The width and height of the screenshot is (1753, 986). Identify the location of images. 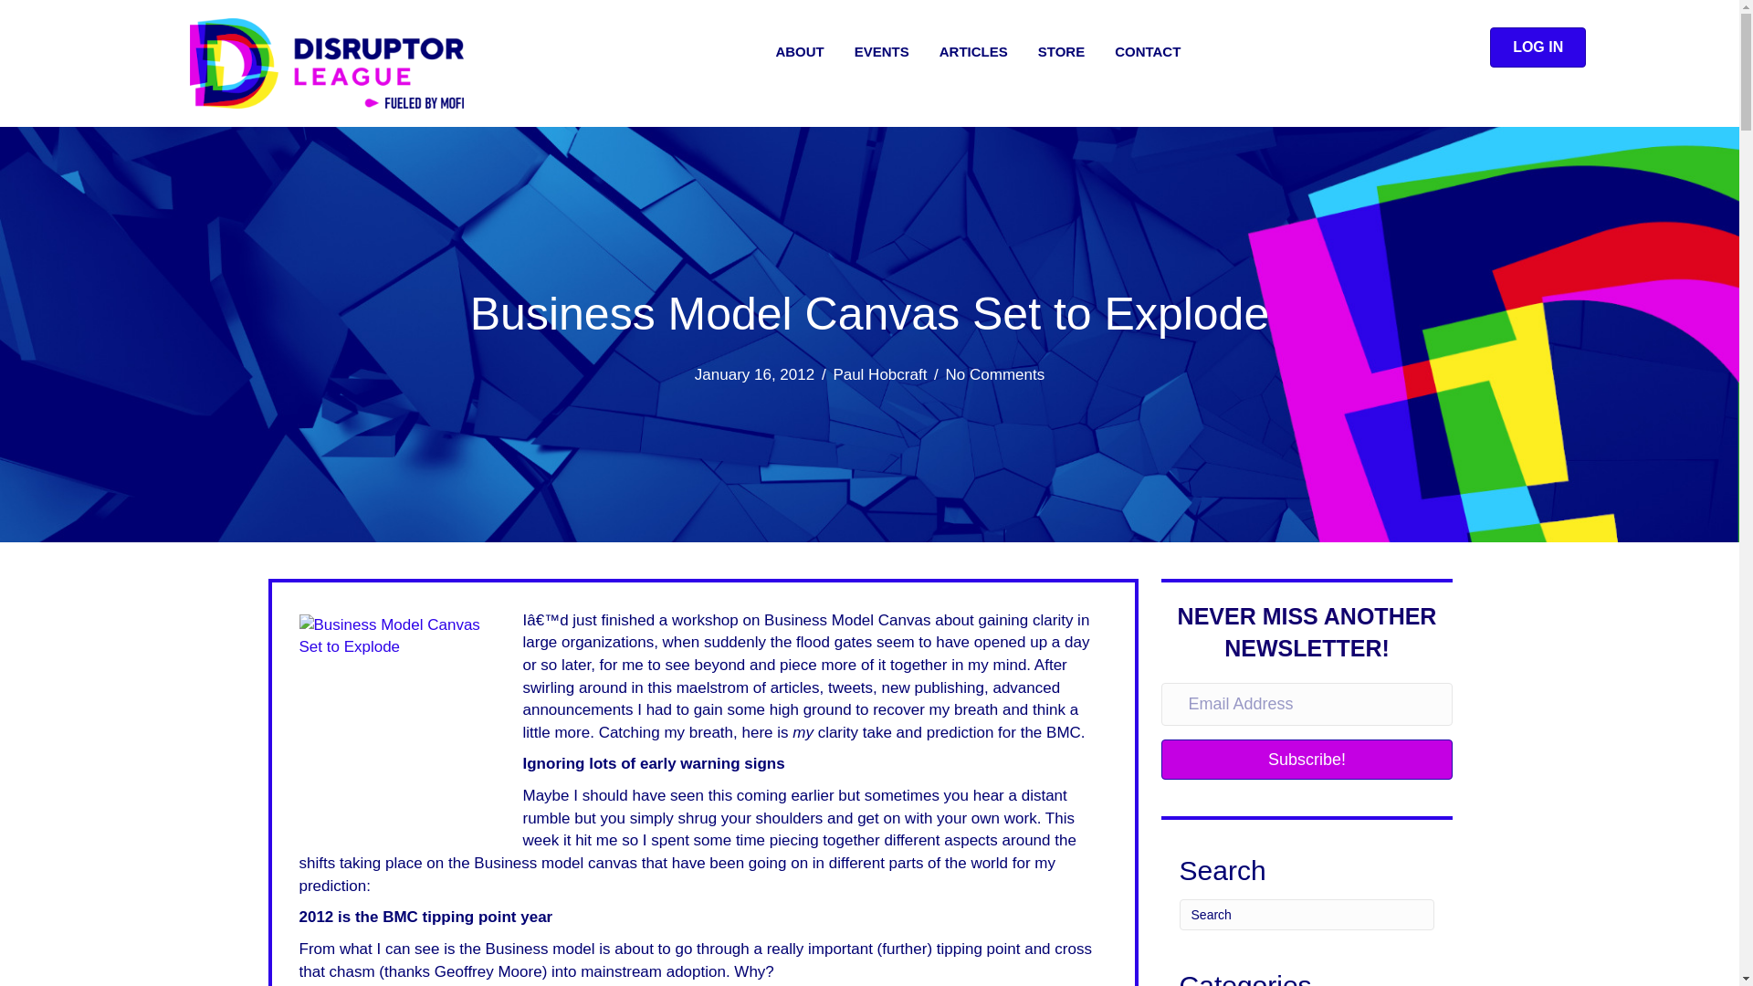
(402, 716).